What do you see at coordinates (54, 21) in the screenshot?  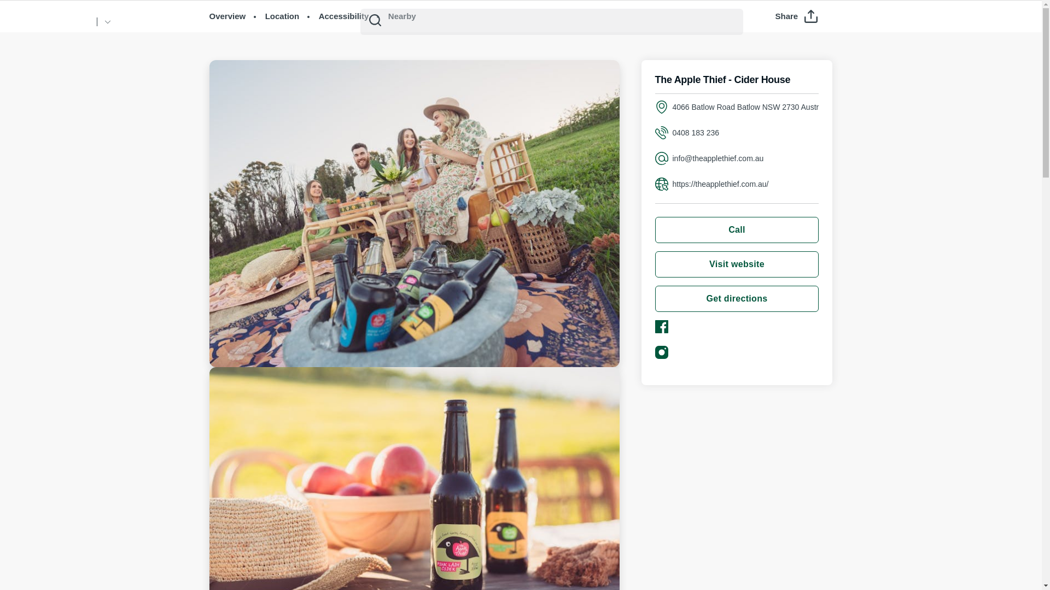 I see `Home` at bounding box center [54, 21].